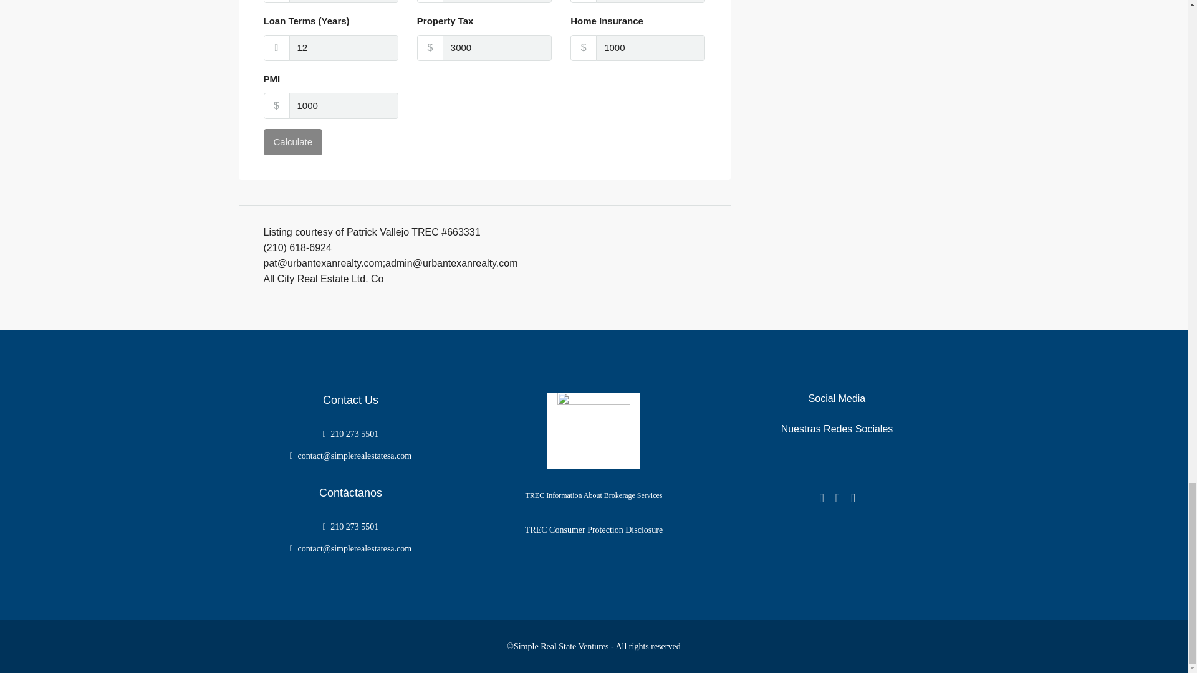 This screenshot has width=1197, height=673. Describe the element at coordinates (344, 1) in the screenshot. I see `248700` at that location.